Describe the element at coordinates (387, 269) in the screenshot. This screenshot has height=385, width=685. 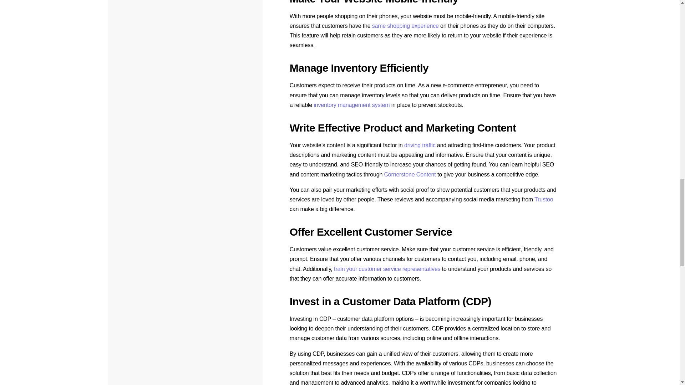
I see `train your customer service representatives` at that location.